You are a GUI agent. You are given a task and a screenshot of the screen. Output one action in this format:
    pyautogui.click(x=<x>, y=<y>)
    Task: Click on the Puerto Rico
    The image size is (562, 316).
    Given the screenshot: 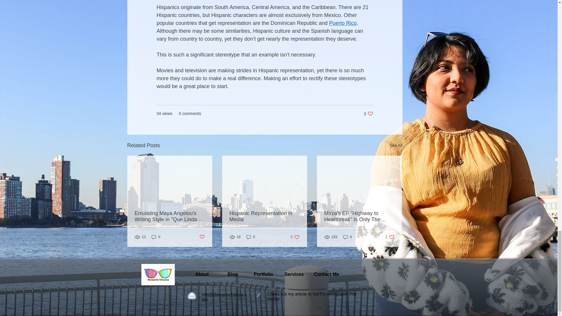 What is the action you would take?
    pyautogui.click(x=251, y=237)
    